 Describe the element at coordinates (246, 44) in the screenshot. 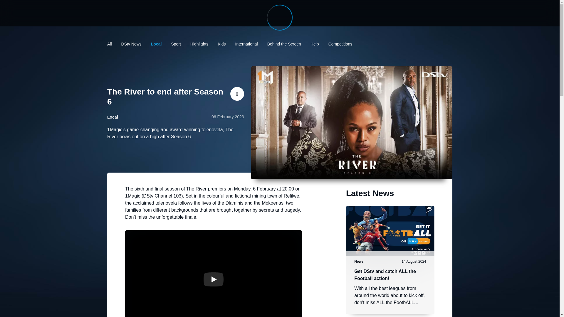

I see `International` at that location.